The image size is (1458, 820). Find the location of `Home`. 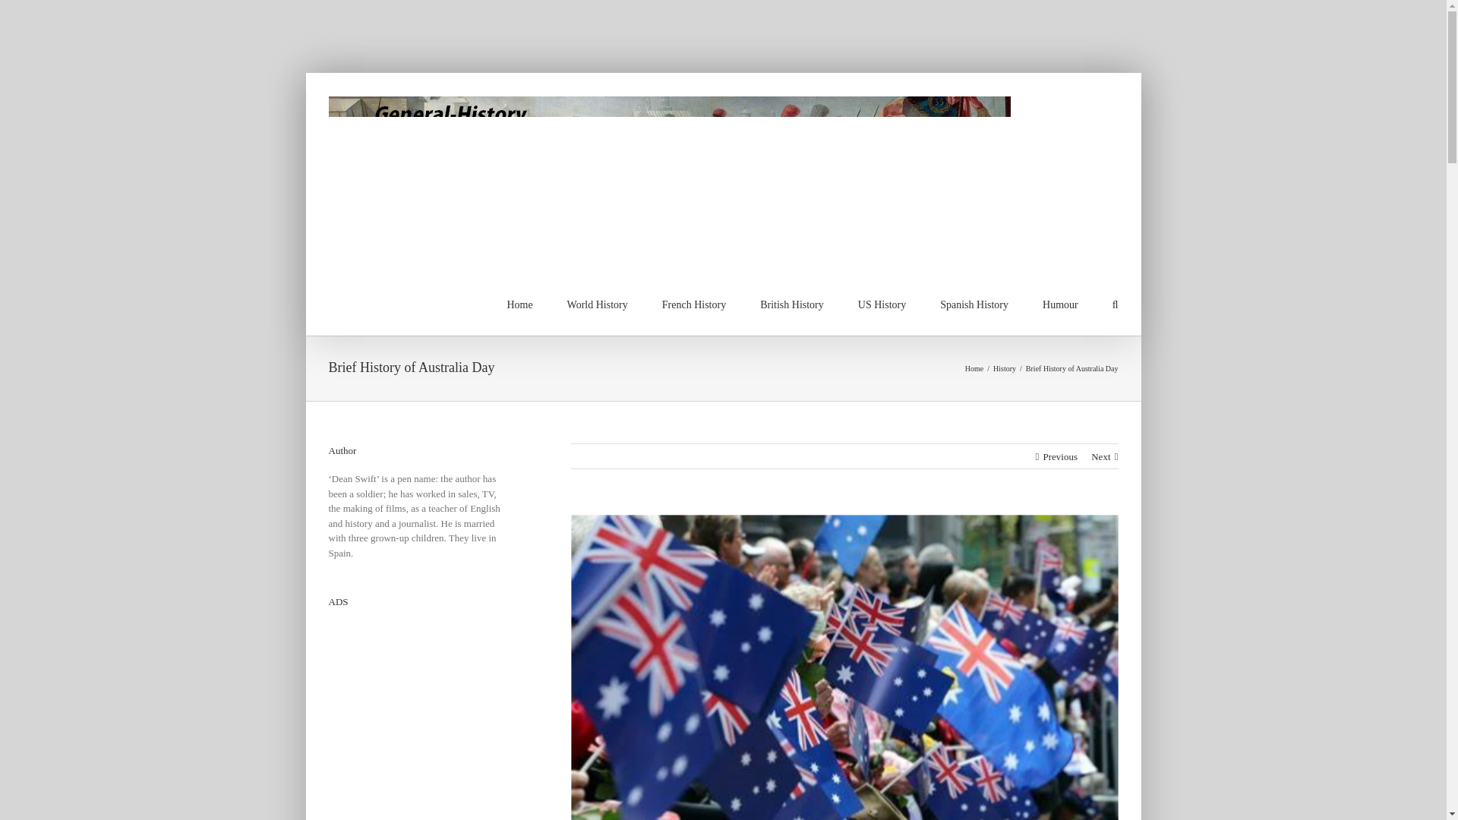

Home is located at coordinates (974, 368).